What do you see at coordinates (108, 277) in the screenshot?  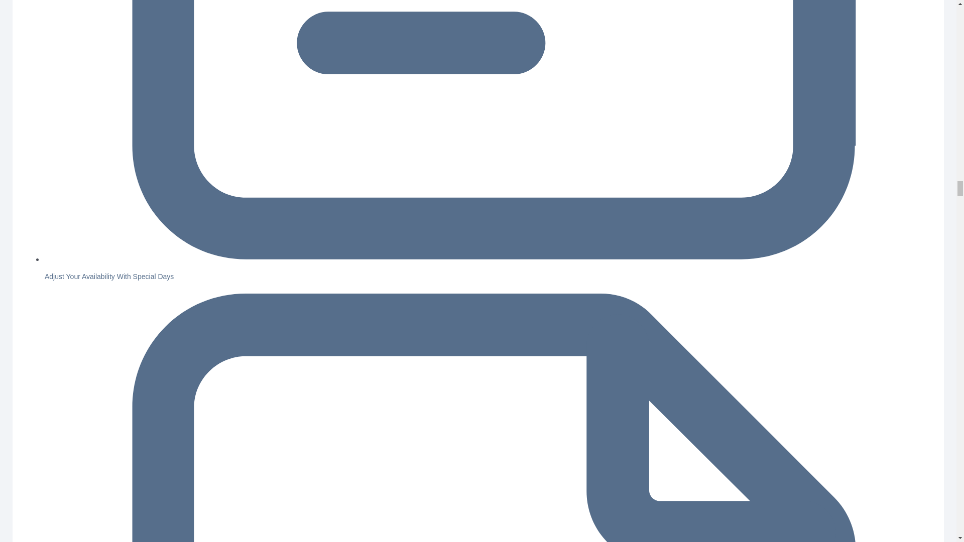 I see `Adjust Your Availability With Special Days` at bounding box center [108, 277].